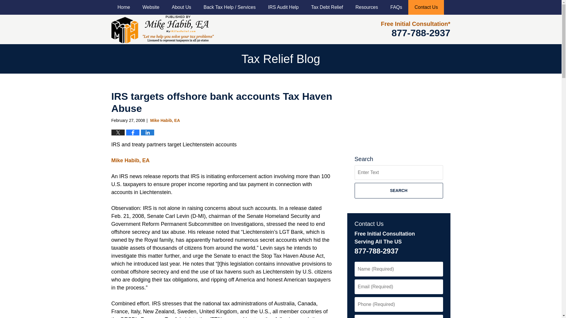  I want to click on Home, so click(124, 7).